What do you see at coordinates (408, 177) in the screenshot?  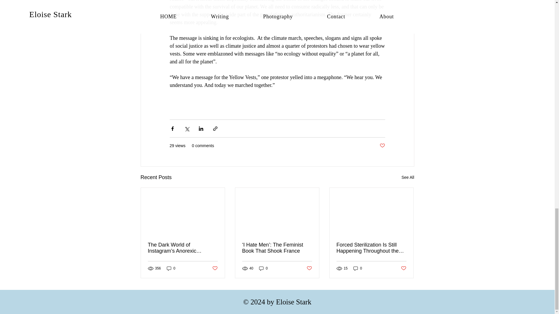 I see `See All` at bounding box center [408, 177].